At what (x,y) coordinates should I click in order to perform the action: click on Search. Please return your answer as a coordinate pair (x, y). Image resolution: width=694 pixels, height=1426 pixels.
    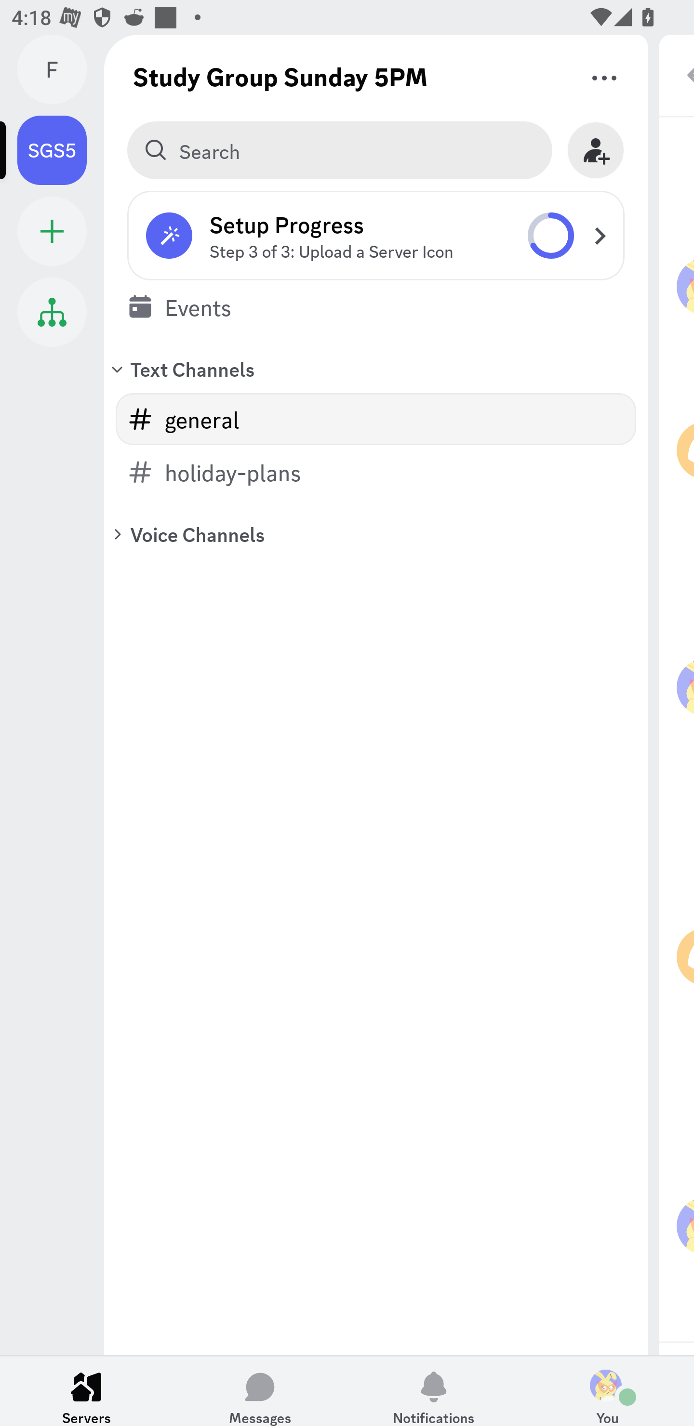
    Looking at the image, I should click on (339, 150).